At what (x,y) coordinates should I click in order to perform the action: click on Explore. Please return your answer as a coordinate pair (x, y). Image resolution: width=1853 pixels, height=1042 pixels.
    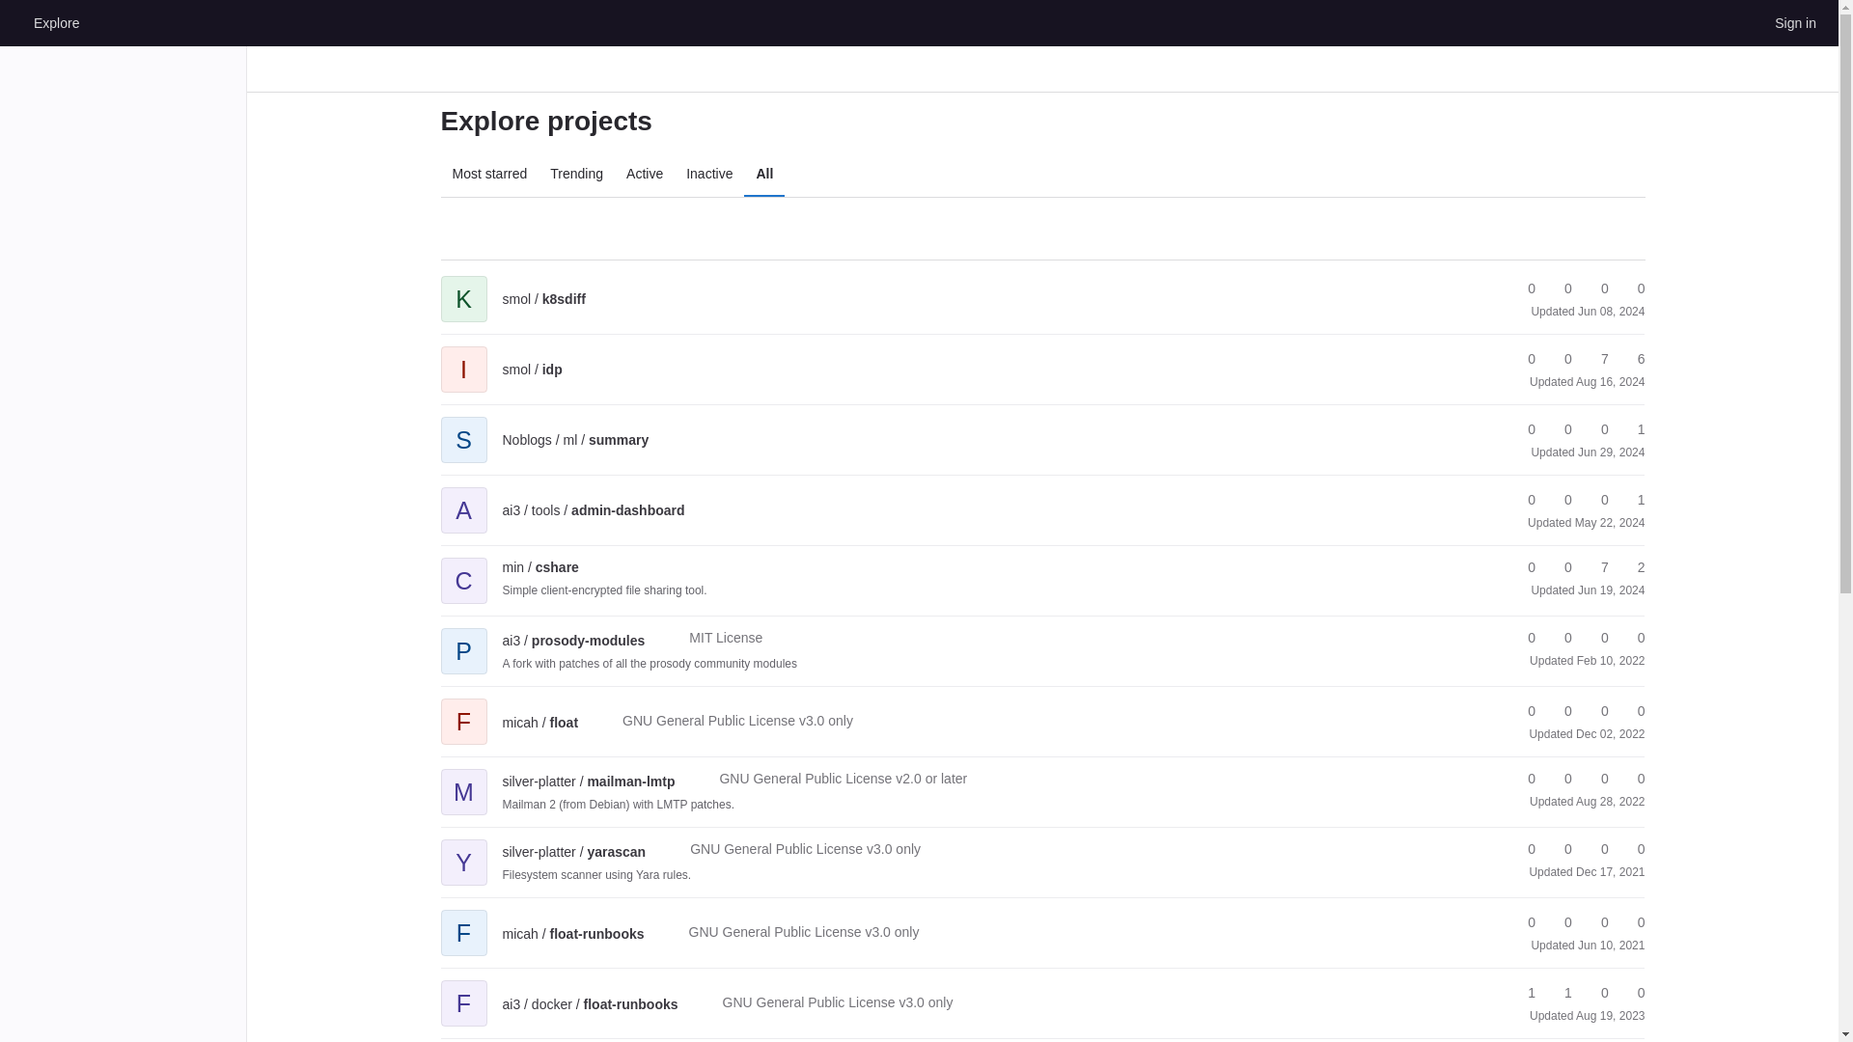
    Looking at the image, I should click on (56, 22).